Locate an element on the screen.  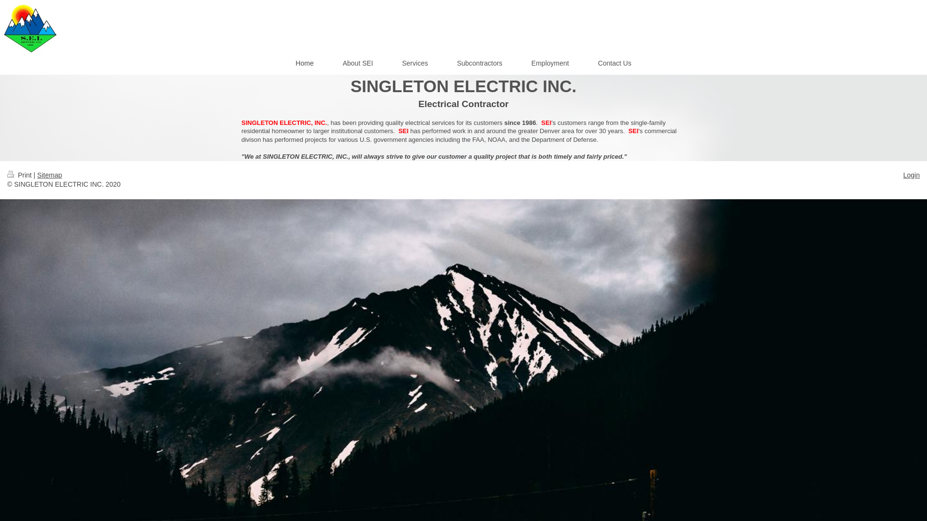
Contact Us is located at coordinates (614, 63).